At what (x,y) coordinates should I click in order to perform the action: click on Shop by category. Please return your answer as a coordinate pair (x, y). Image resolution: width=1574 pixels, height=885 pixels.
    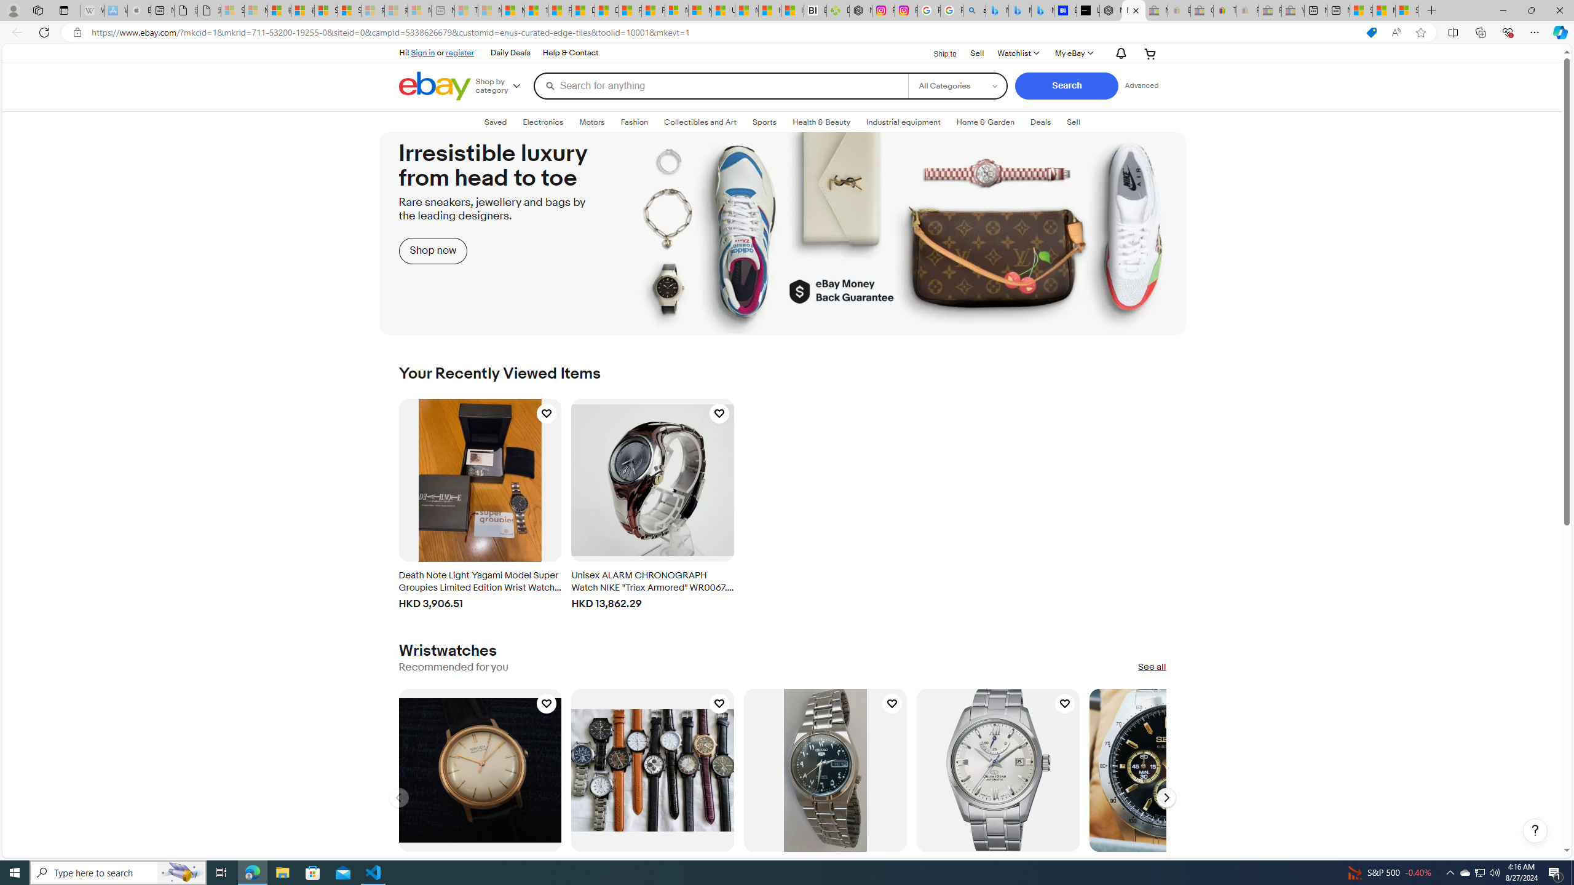
    Looking at the image, I should click on (503, 86).